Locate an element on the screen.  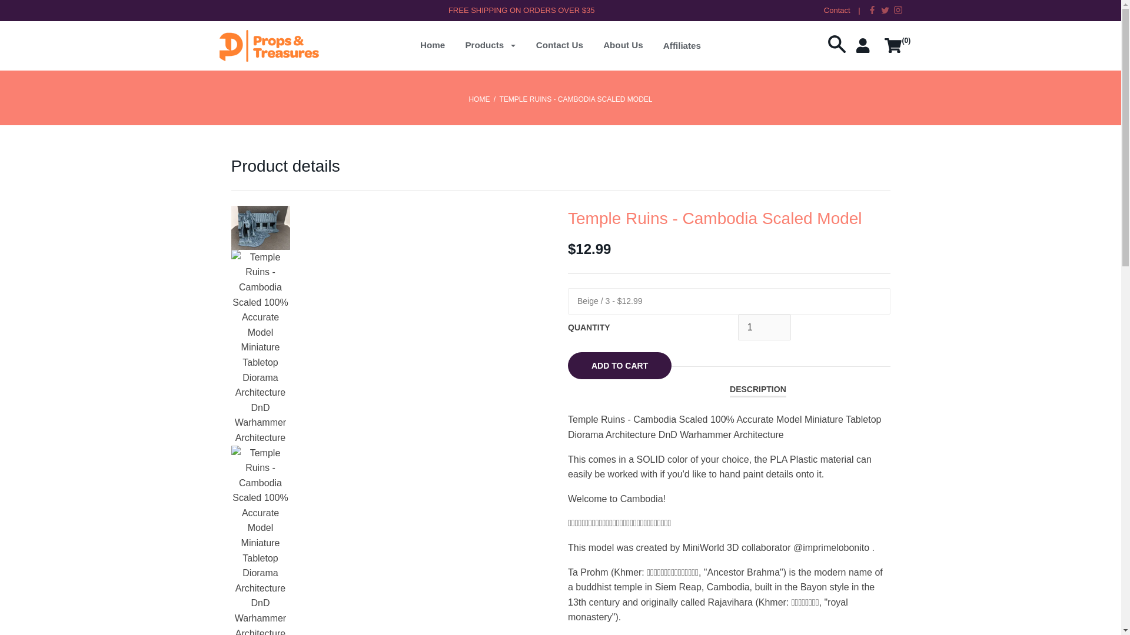
Instagram is located at coordinates (898, 11).